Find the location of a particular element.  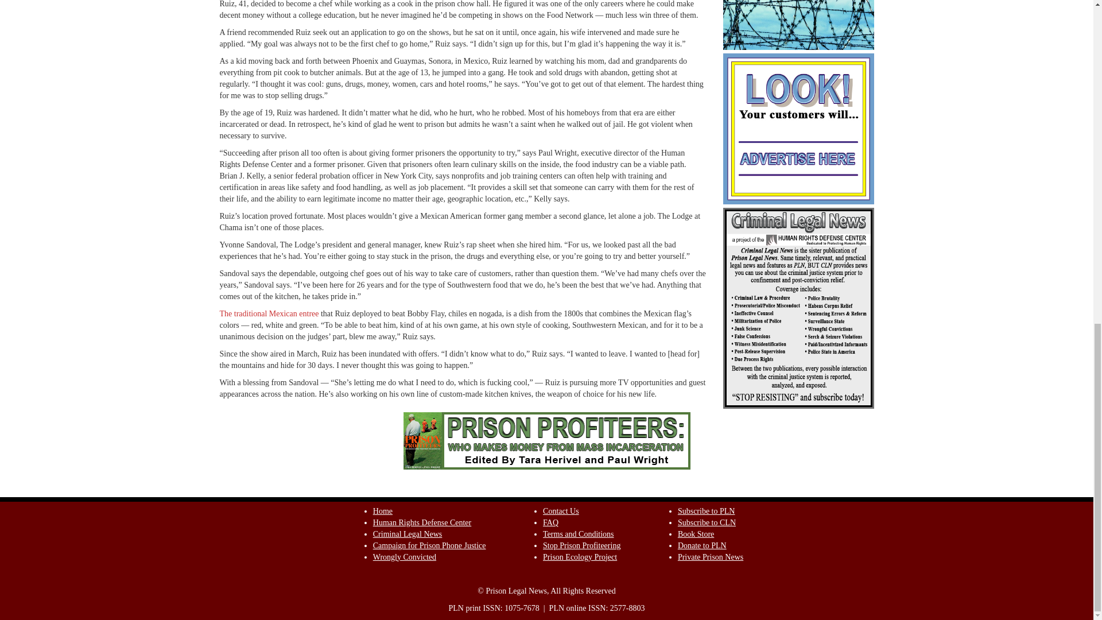

The traditional Mexican entree is located at coordinates (269, 313).